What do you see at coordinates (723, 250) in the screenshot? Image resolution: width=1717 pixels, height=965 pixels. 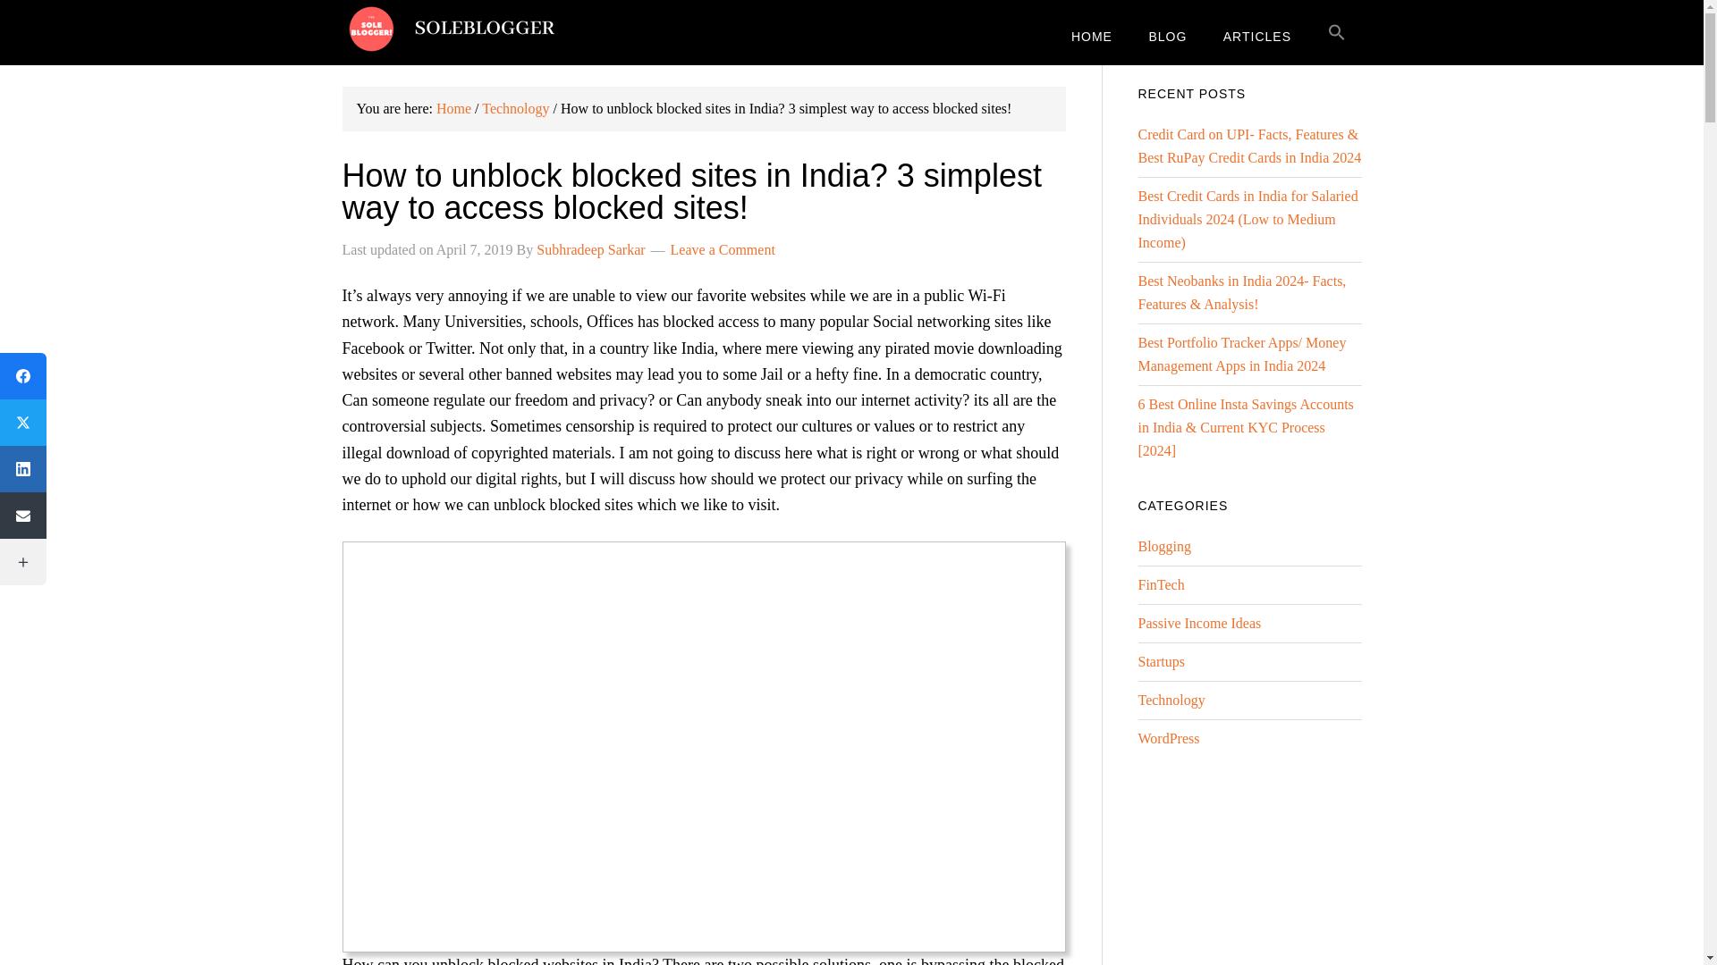 I see `Leave a Comment` at bounding box center [723, 250].